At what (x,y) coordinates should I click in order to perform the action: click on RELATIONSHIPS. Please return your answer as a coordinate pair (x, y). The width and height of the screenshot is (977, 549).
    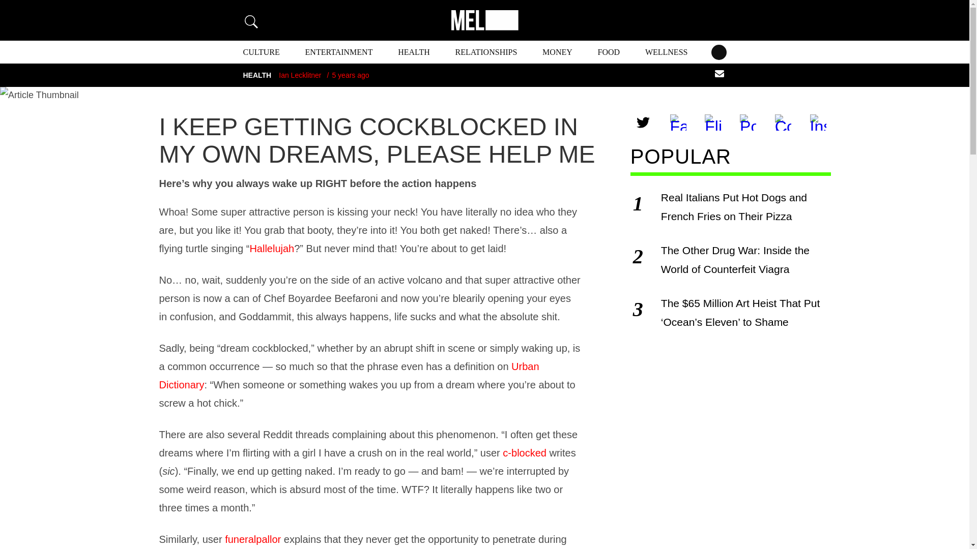
    Looking at the image, I should click on (486, 52).